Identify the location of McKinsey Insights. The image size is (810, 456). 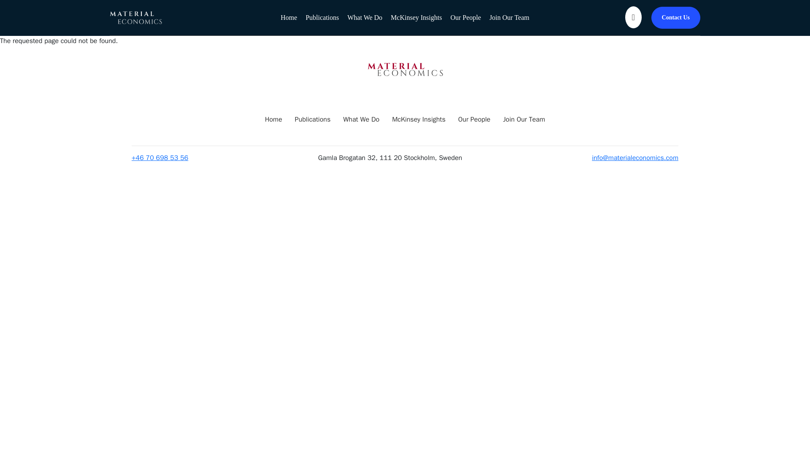
(418, 119).